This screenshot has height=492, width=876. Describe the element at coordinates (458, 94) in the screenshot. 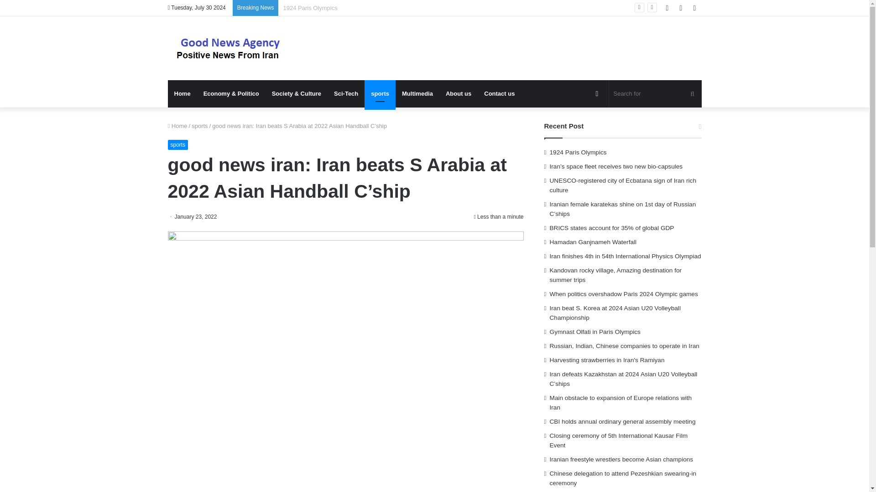

I see `About us` at that location.